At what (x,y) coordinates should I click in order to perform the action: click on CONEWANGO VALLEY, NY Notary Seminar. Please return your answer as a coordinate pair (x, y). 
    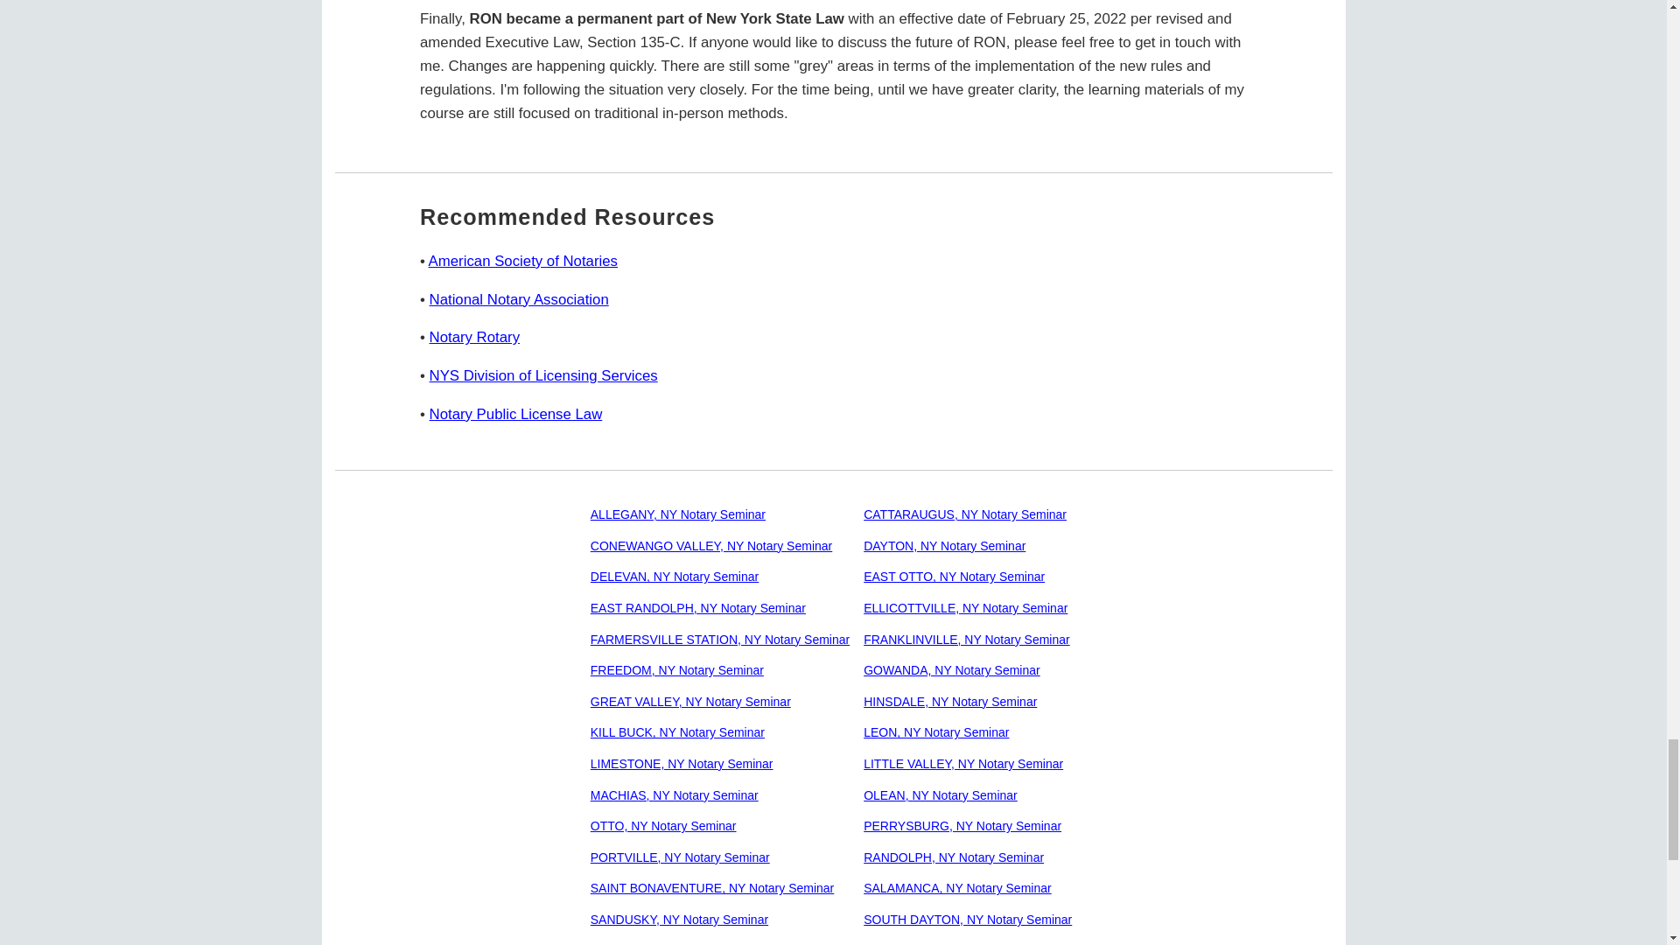
    Looking at the image, I should click on (710, 545).